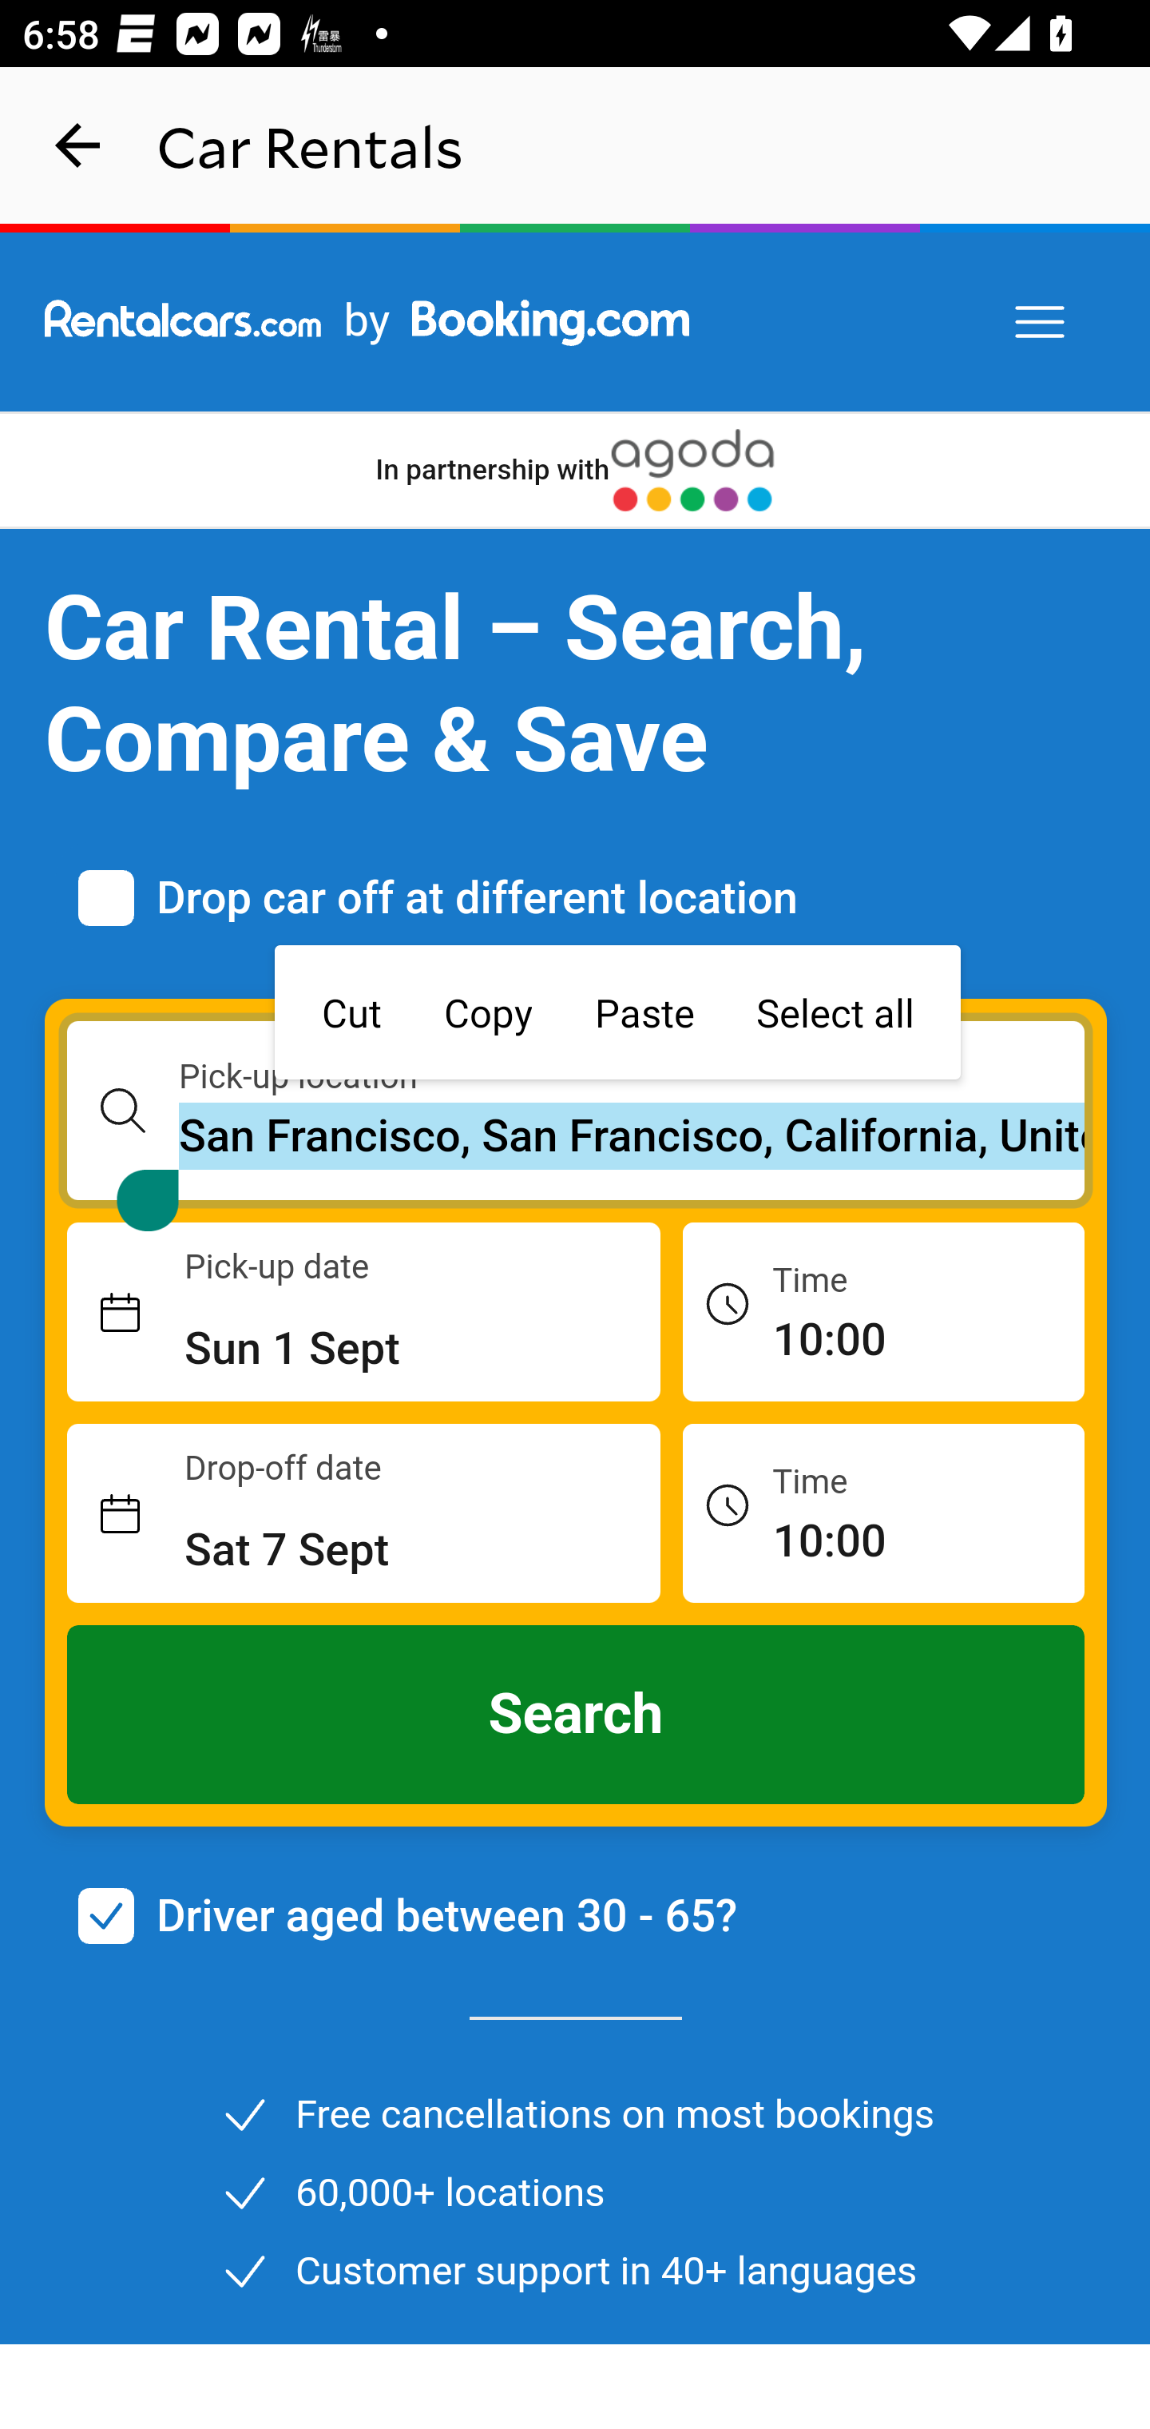  What do you see at coordinates (577, 1715) in the screenshot?
I see `Search` at bounding box center [577, 1715].